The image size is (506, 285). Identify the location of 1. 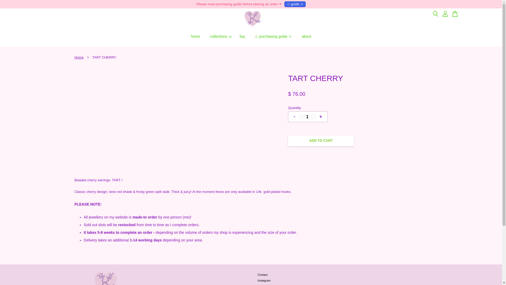
(307, 117).